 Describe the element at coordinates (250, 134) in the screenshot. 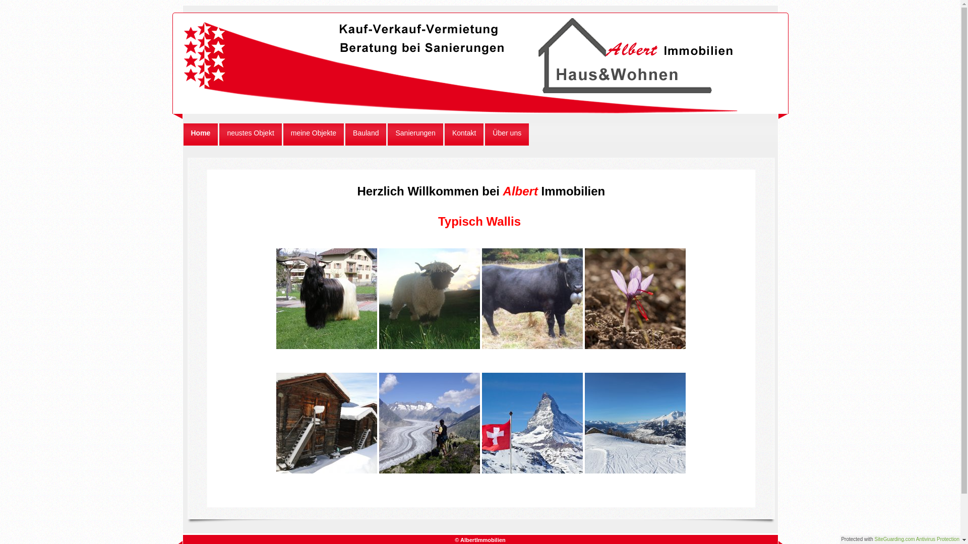

I see `neustes Objekt` at that location.